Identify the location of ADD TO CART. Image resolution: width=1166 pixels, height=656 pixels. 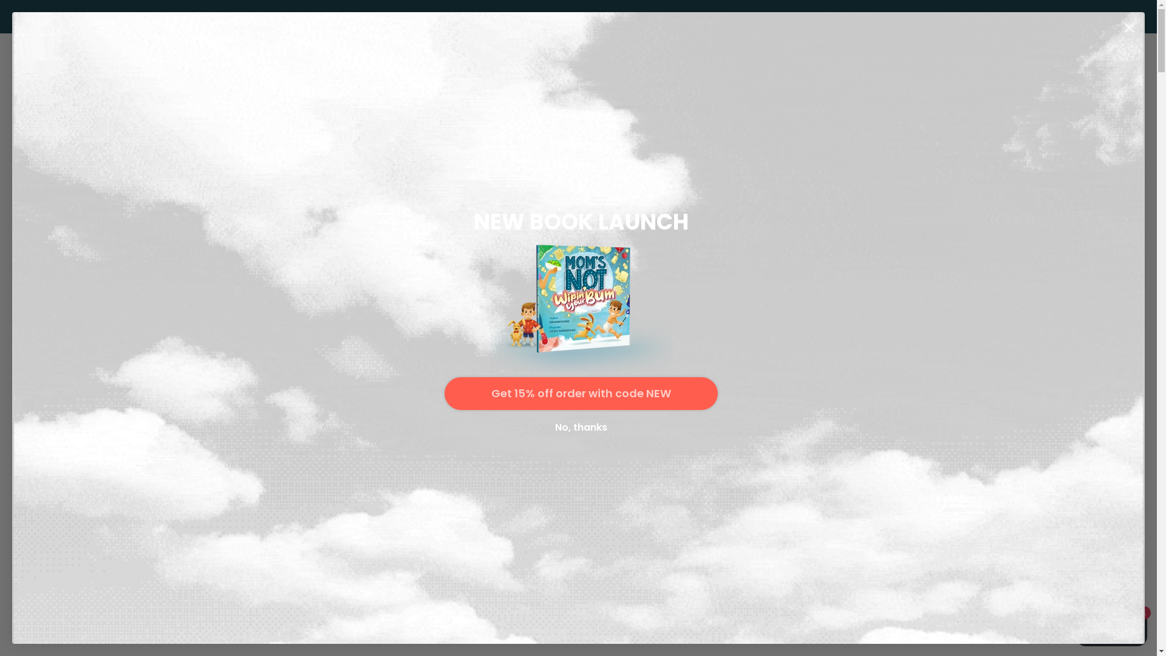
(845, 466).